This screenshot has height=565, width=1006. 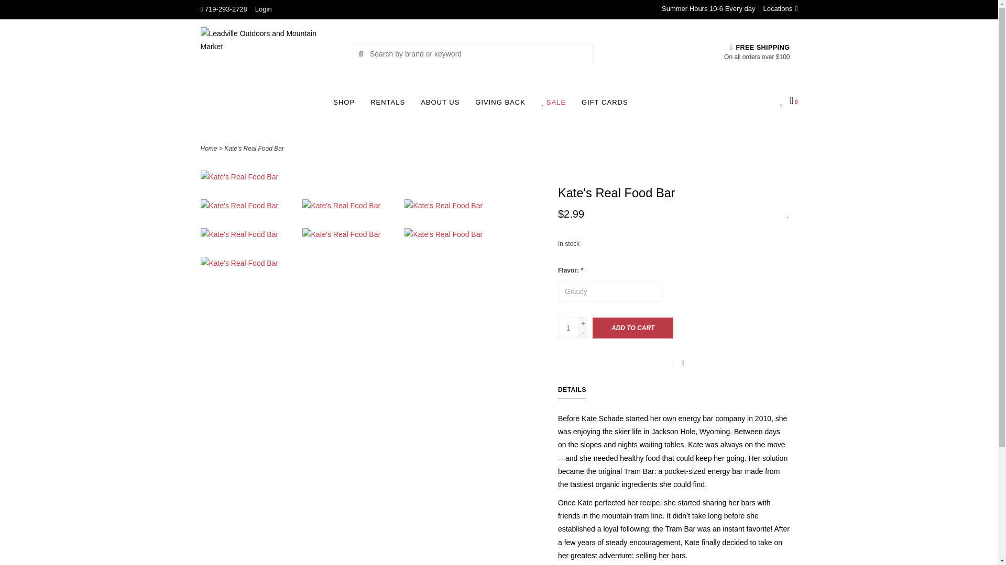 What do you see at coordinates (263, 8) in the screenshot?
I see `Login` at bounding box center [263, 8].